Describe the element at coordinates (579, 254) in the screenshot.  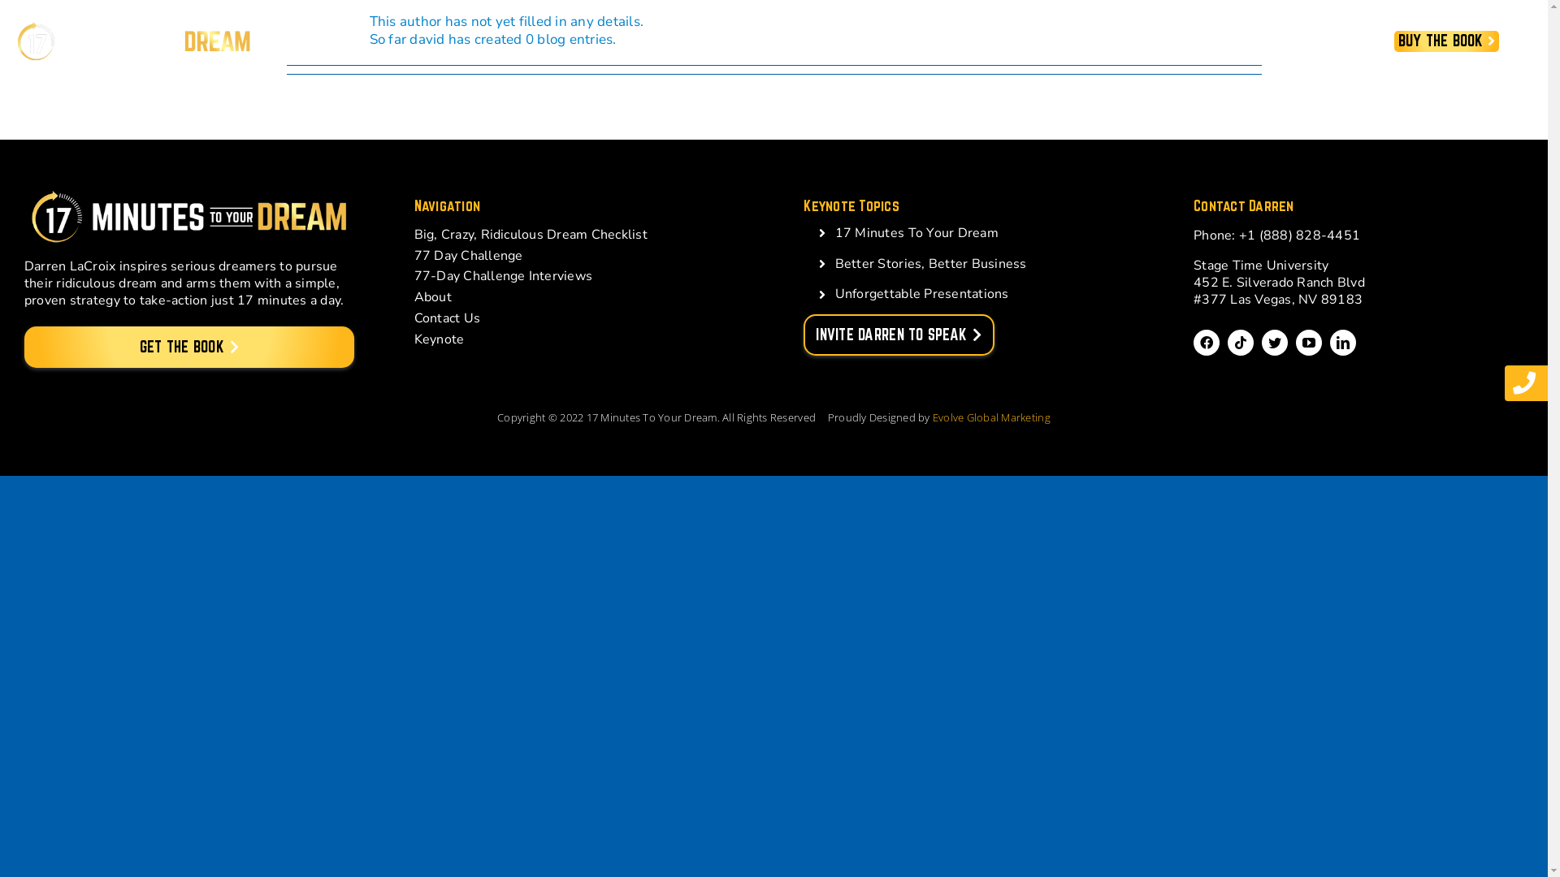
I see `77 Day Challenge` at that location.